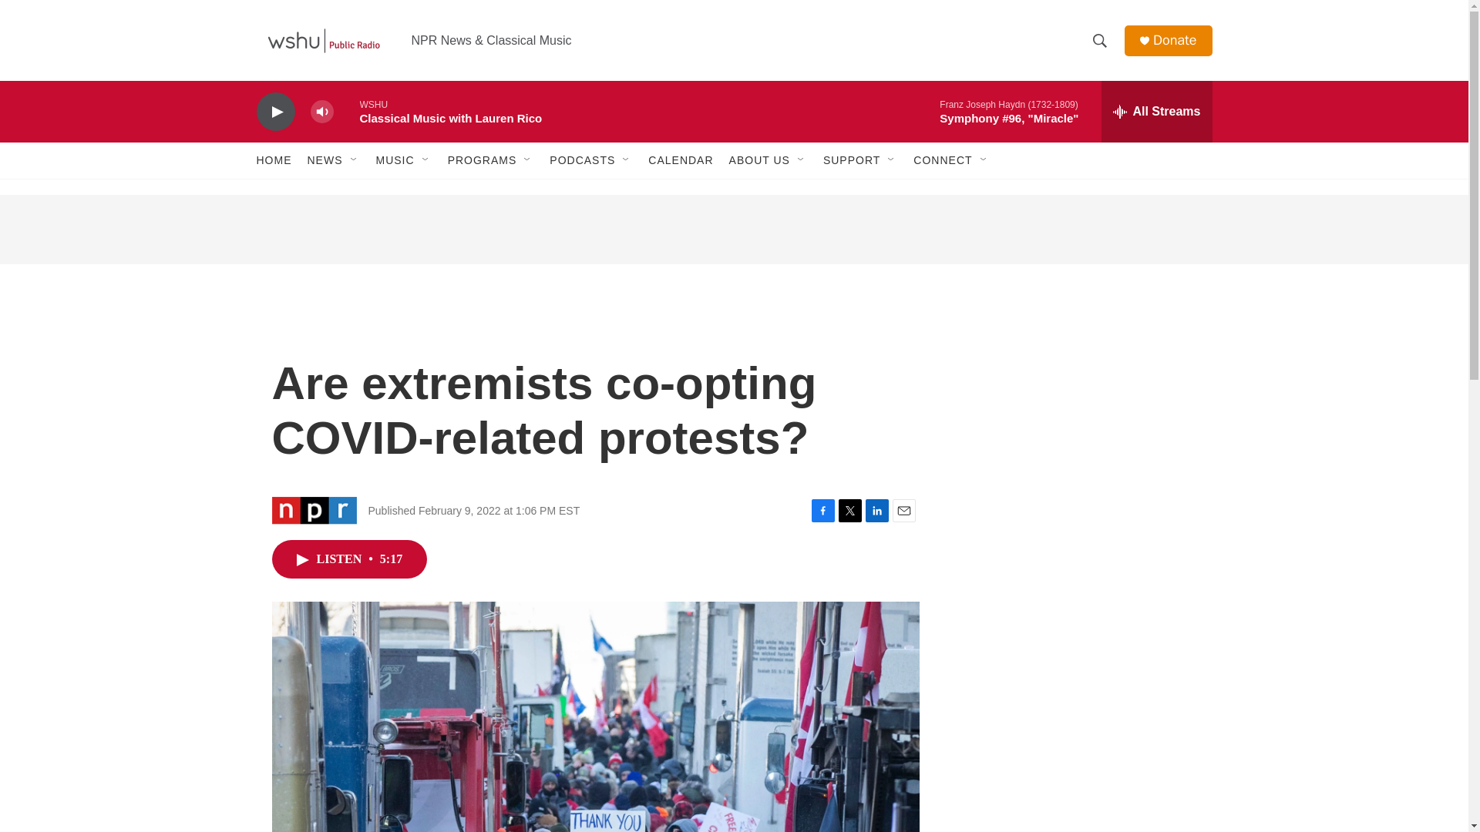 The height and width of the screenshot is (832, 1480). What do you see at coordinates (1080, 407) in the screenshot?
I see `3rd party ad content` at bounding box center [1080, 407].